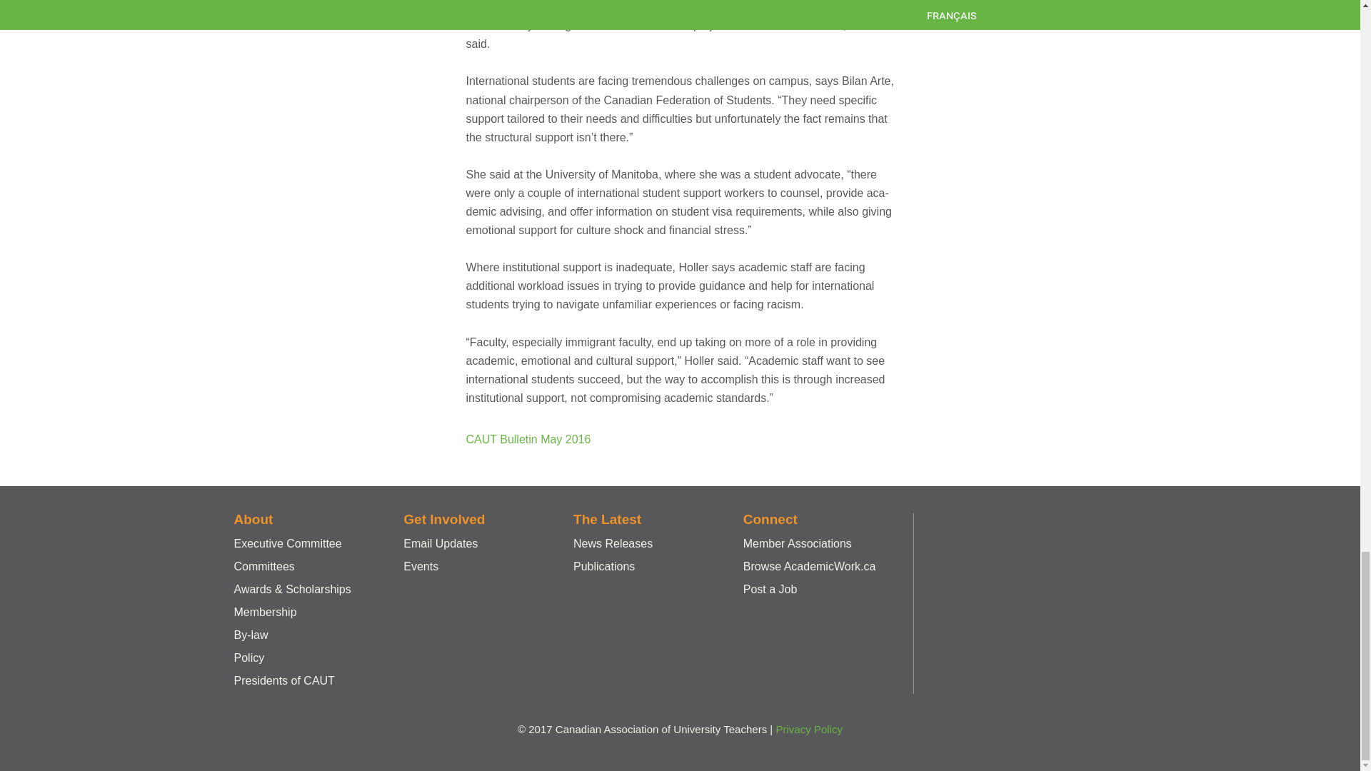 The image size is (1371, 771). I want to click on News Releases, so click(613, 543).